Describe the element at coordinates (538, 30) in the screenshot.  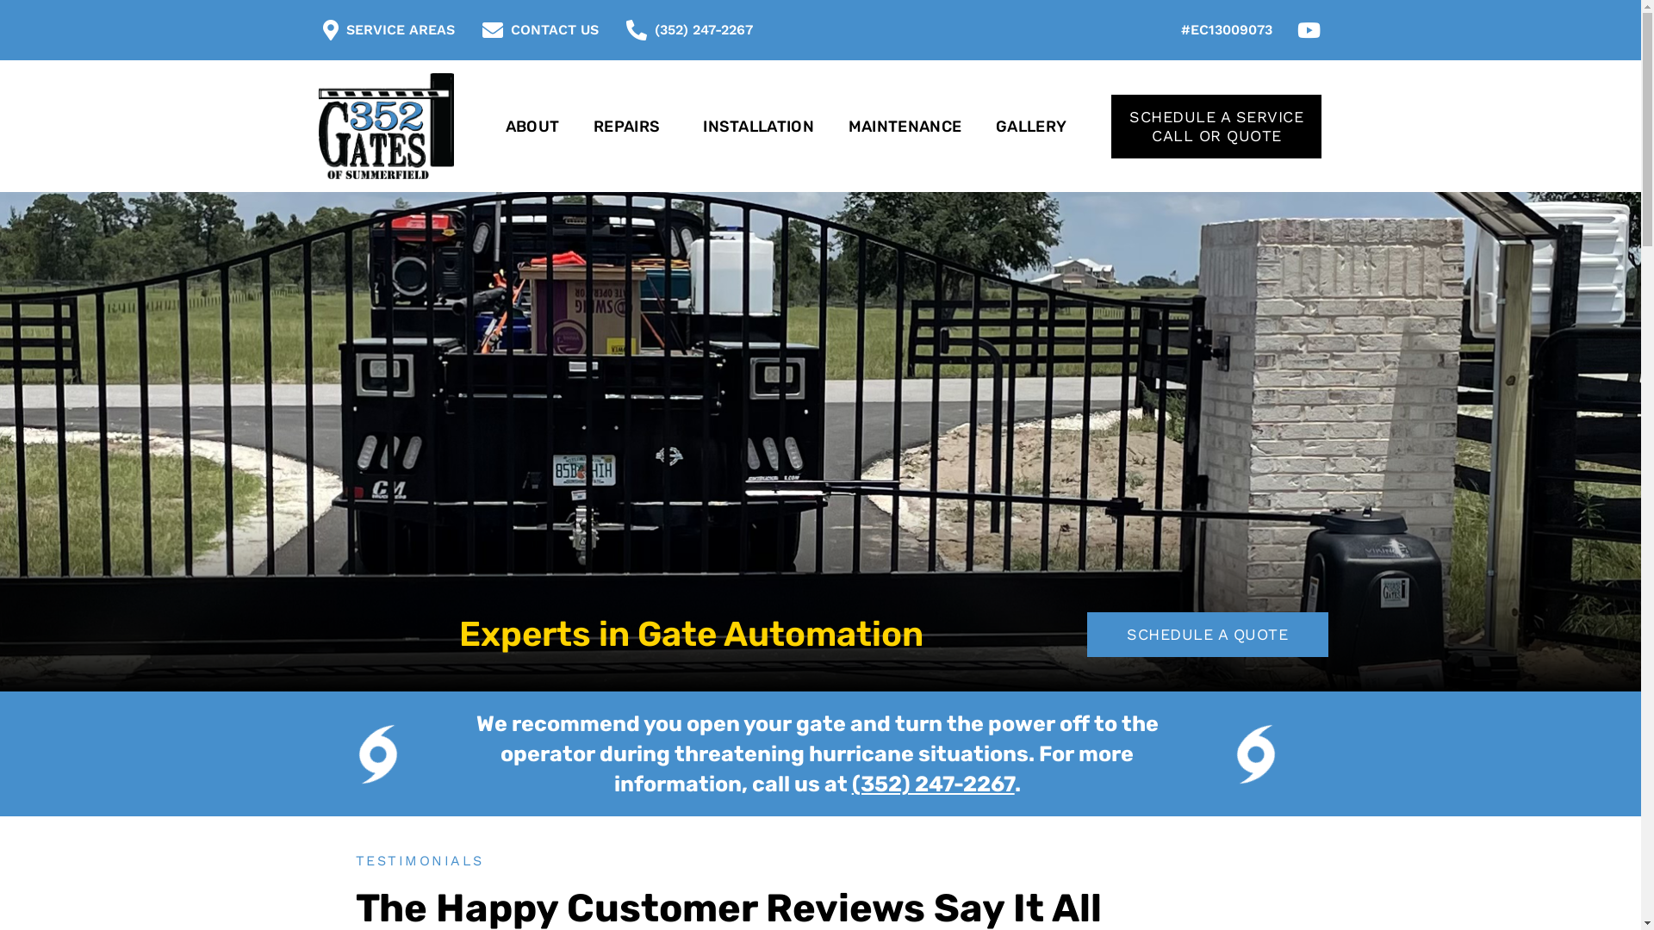
I see `CONTACT US` at that location.